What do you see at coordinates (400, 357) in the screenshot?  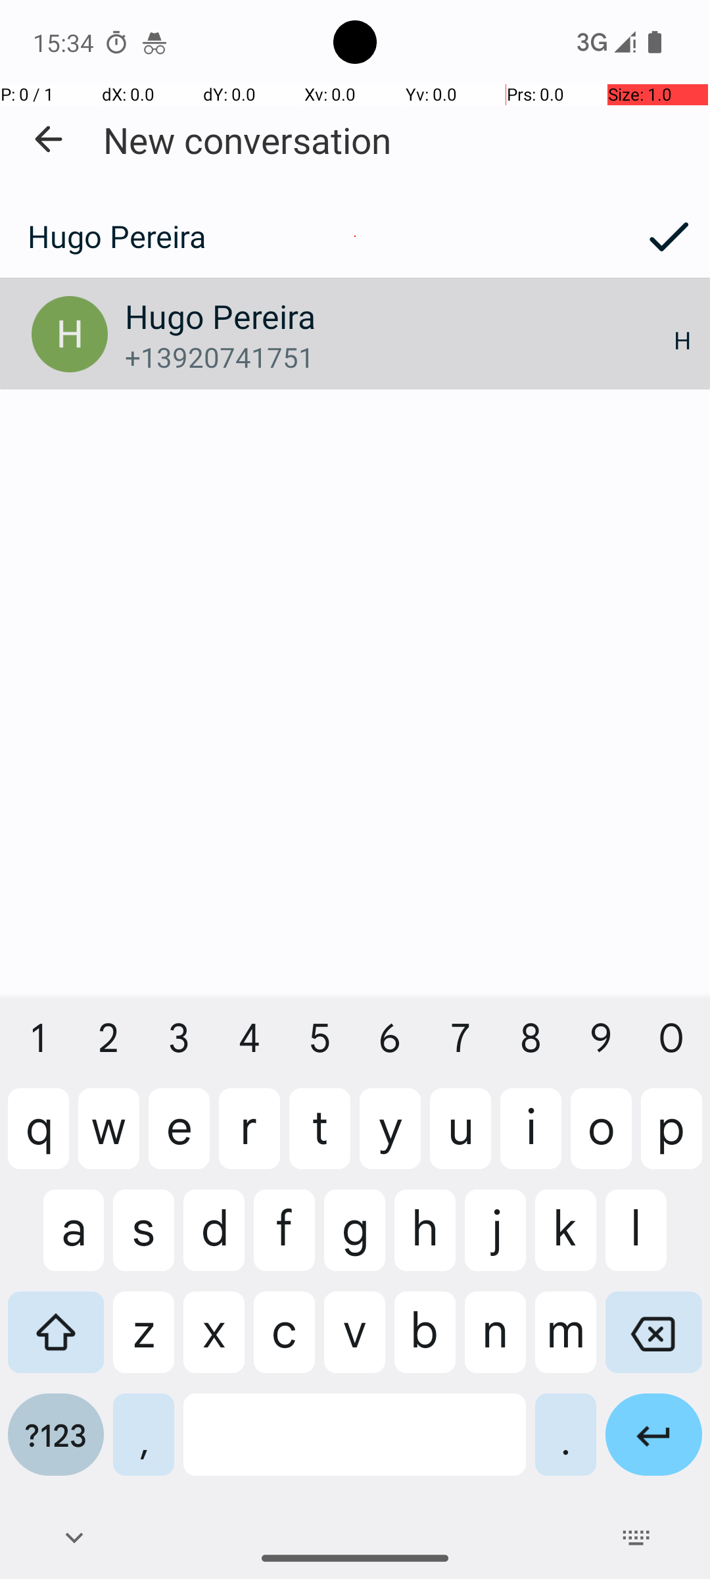 I see `+13920741751` at bounding box center [400, 357].